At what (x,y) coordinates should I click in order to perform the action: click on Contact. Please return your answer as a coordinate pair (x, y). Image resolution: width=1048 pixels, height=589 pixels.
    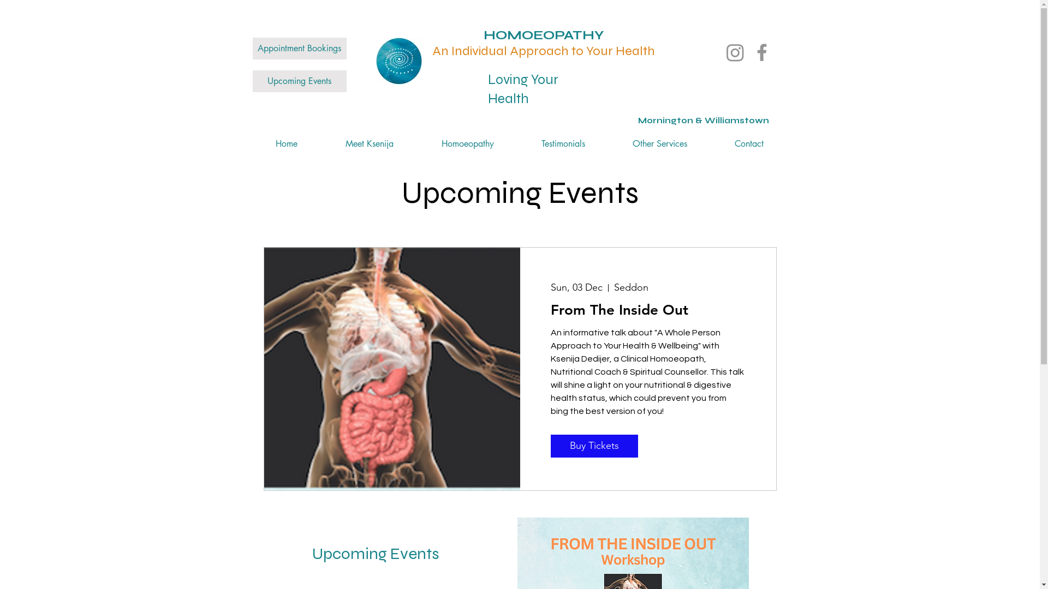
    Looking at the image, I should click on (749, 144).